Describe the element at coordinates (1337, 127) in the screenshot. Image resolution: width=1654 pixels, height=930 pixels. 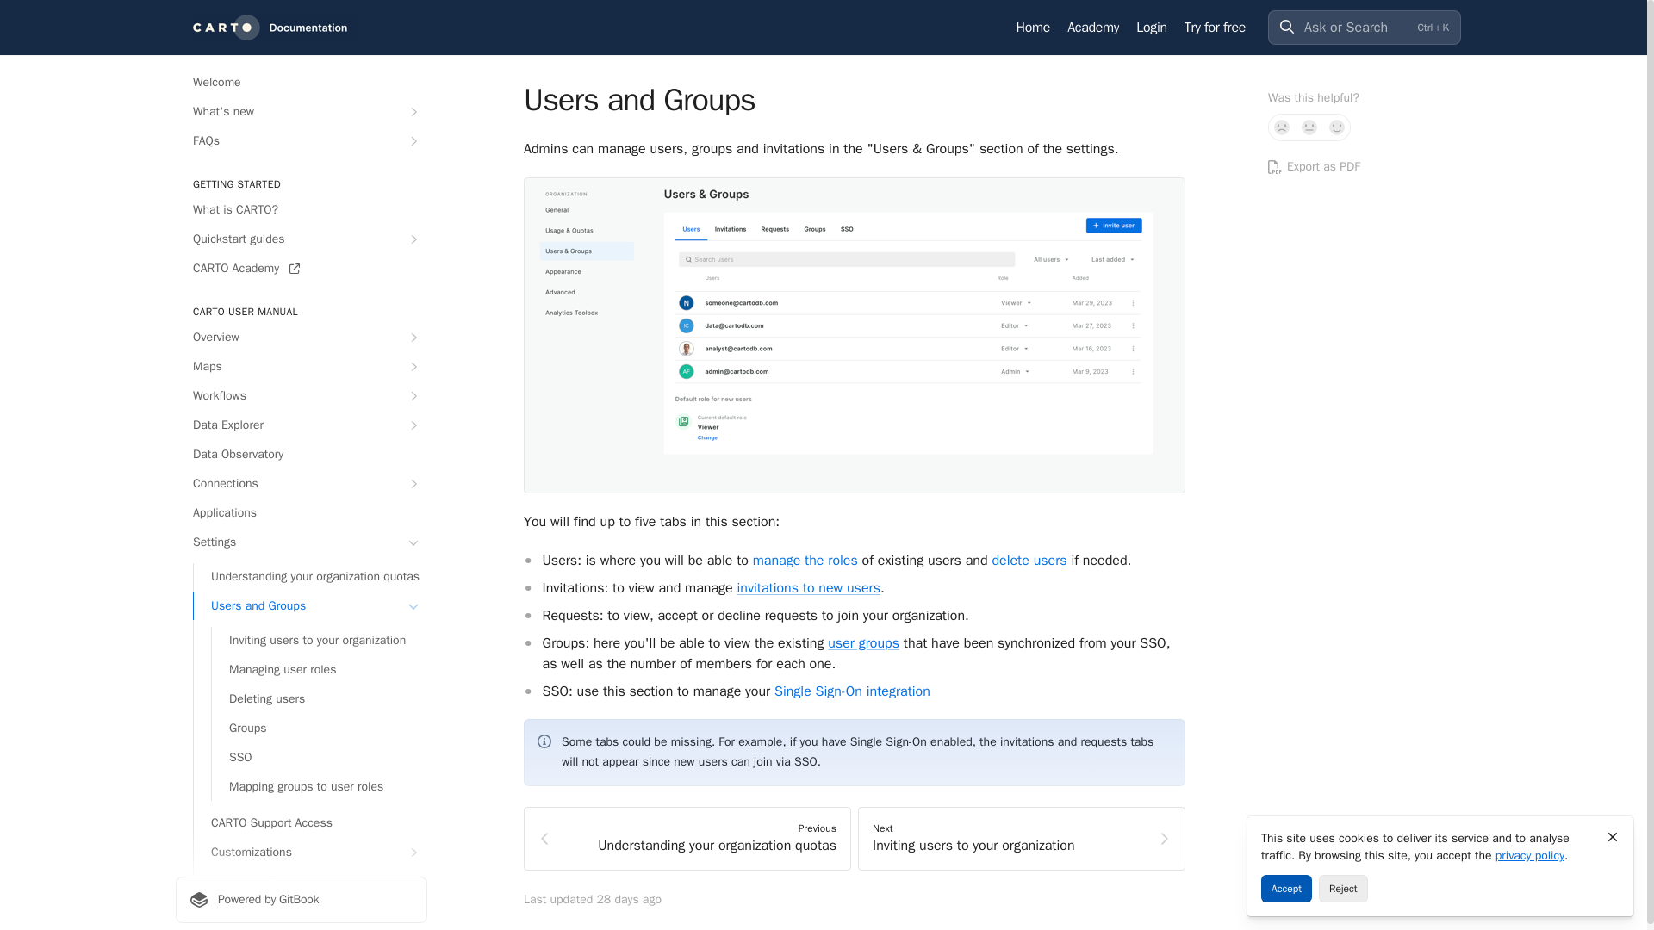
I see `Yes, it was!` at that location.